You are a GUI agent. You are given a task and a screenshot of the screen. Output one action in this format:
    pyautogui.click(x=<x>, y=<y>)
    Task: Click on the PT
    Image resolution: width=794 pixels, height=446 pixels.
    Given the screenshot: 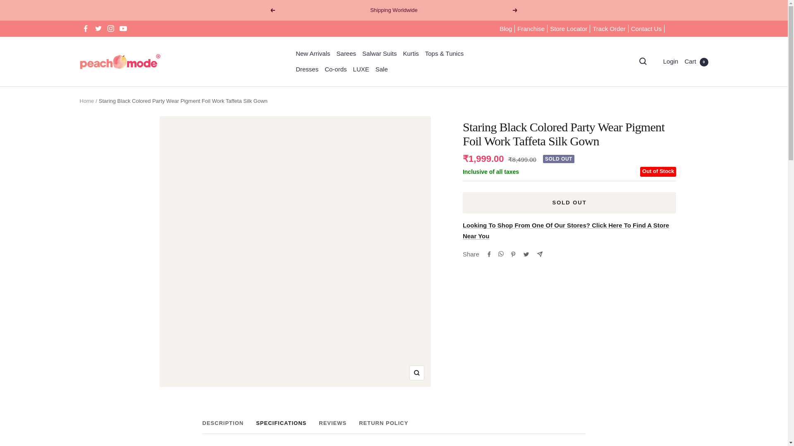 What is the action you would take?
    pyautogui.click(x=655, y=370)
    